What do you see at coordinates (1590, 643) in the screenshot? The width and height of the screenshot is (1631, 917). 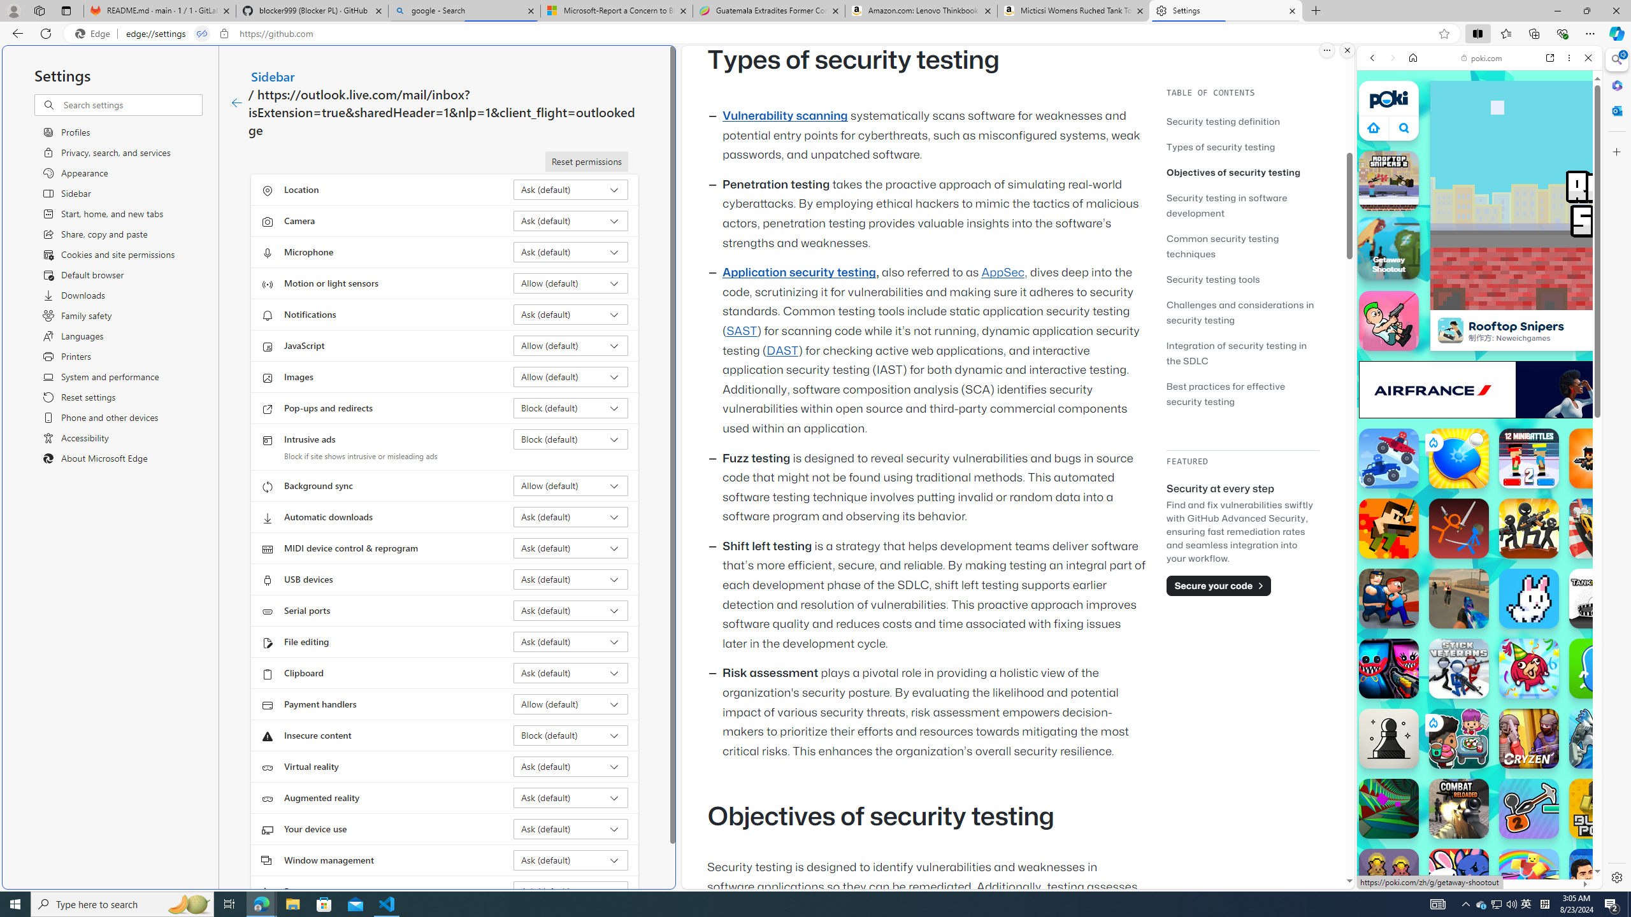 I see `Crazy Cars` at bounding box center [1590, 643].